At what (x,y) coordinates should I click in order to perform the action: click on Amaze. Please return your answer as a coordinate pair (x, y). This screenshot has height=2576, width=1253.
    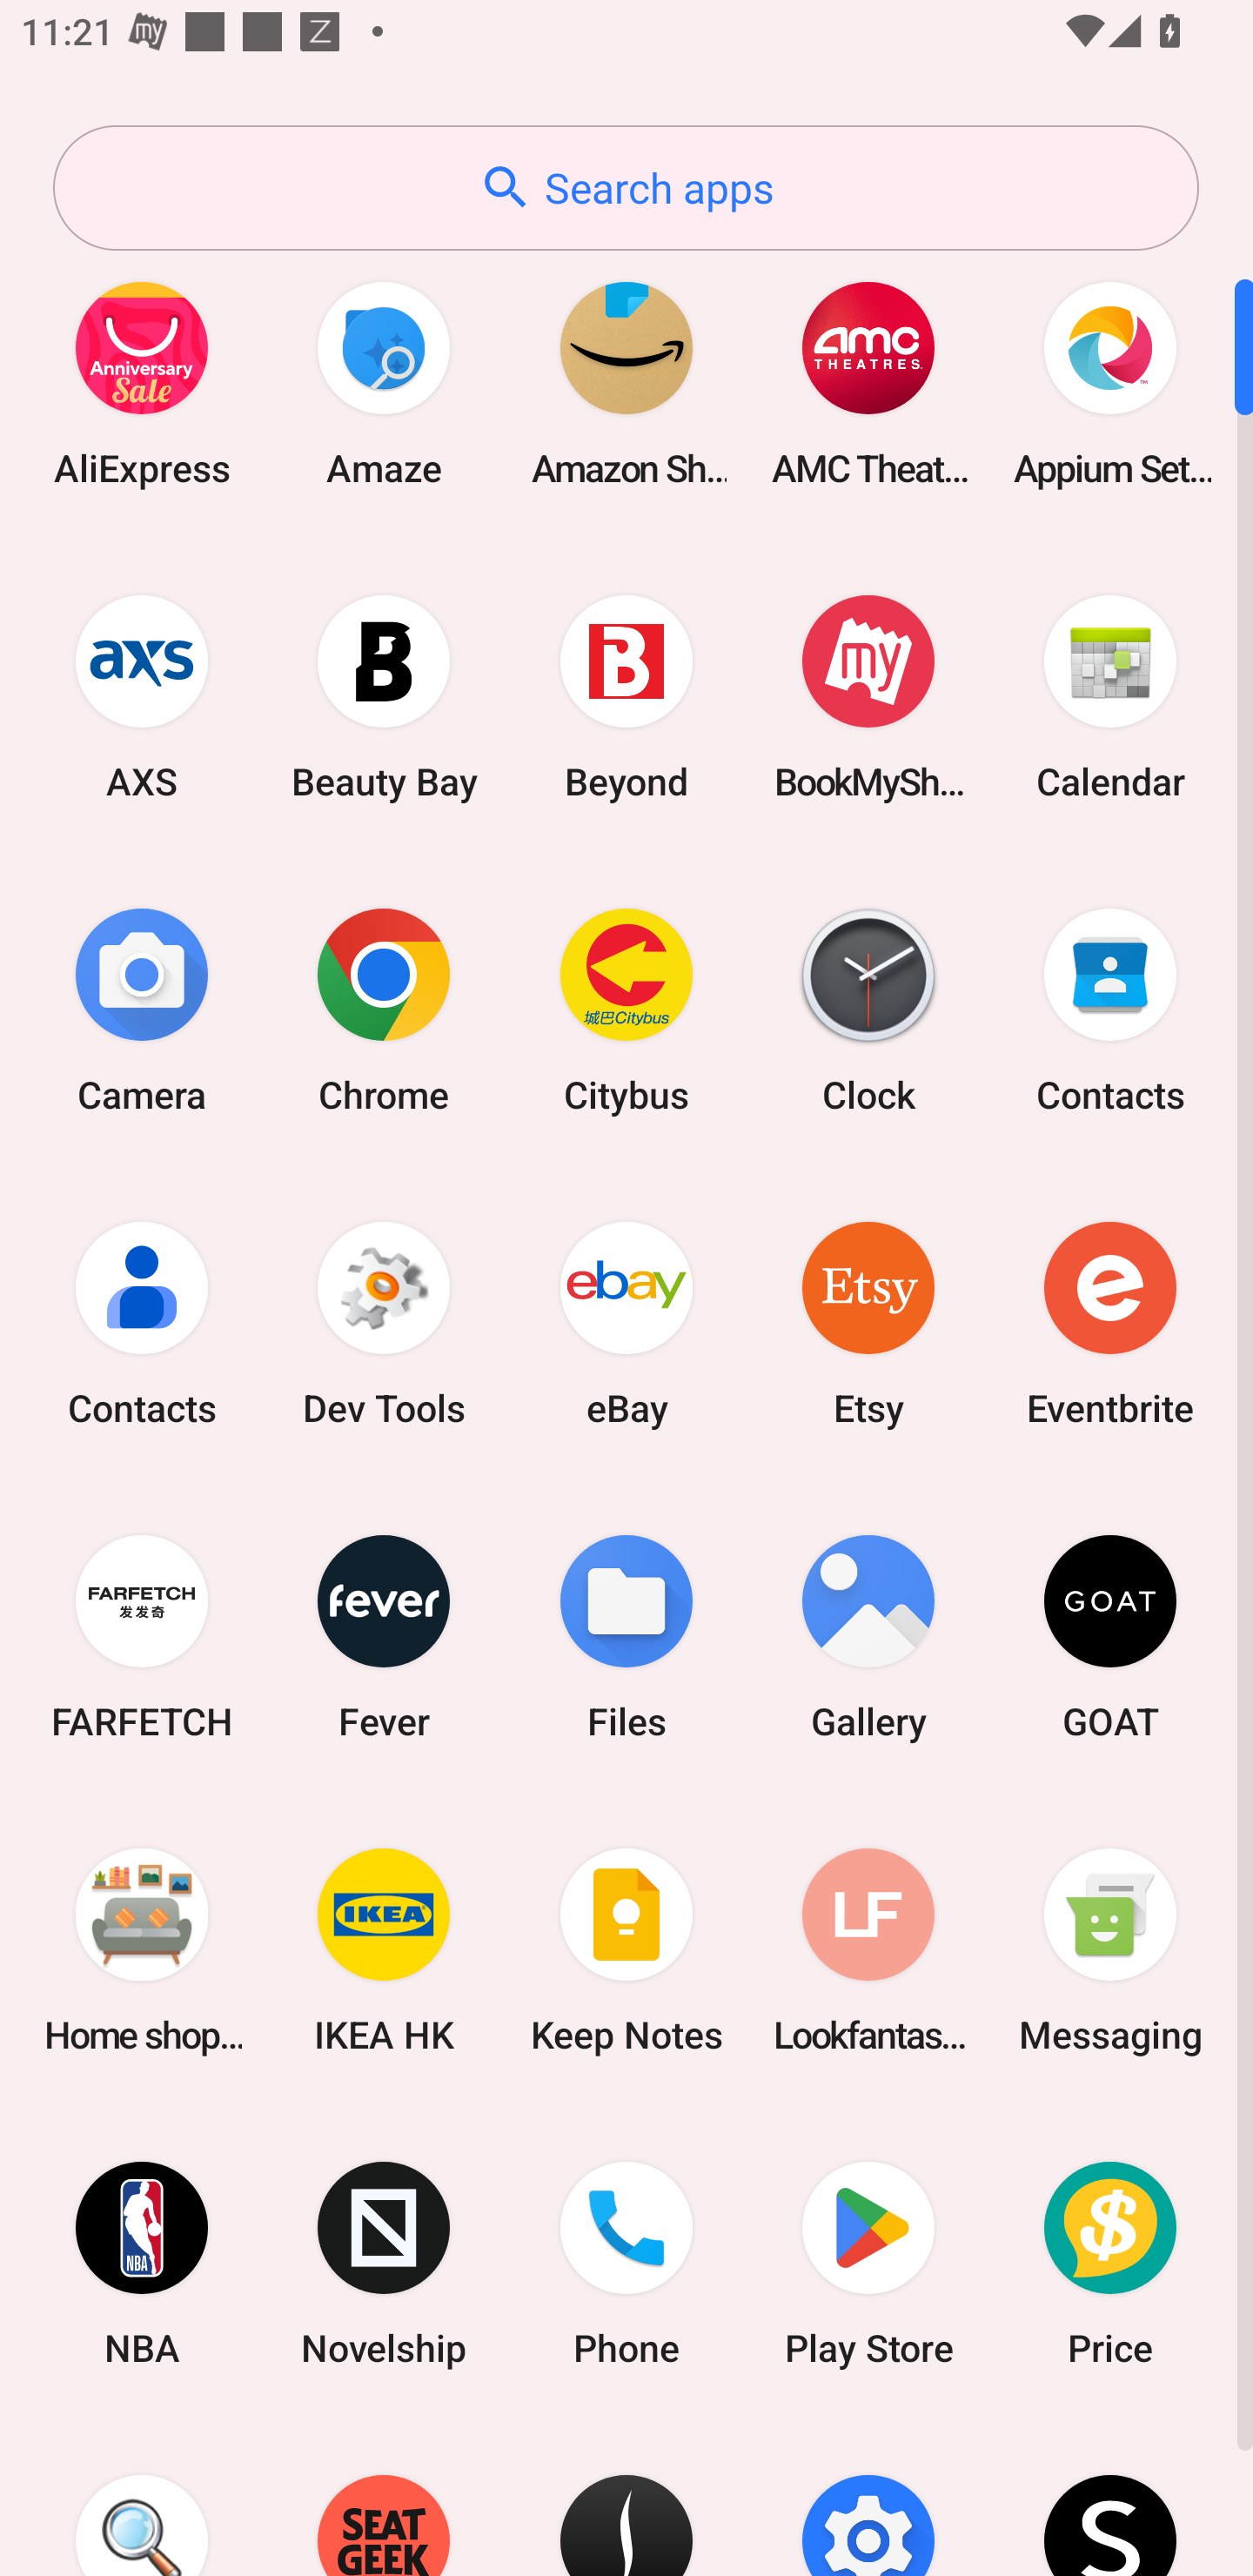
    Looking at the image, I should click on (384, 383).